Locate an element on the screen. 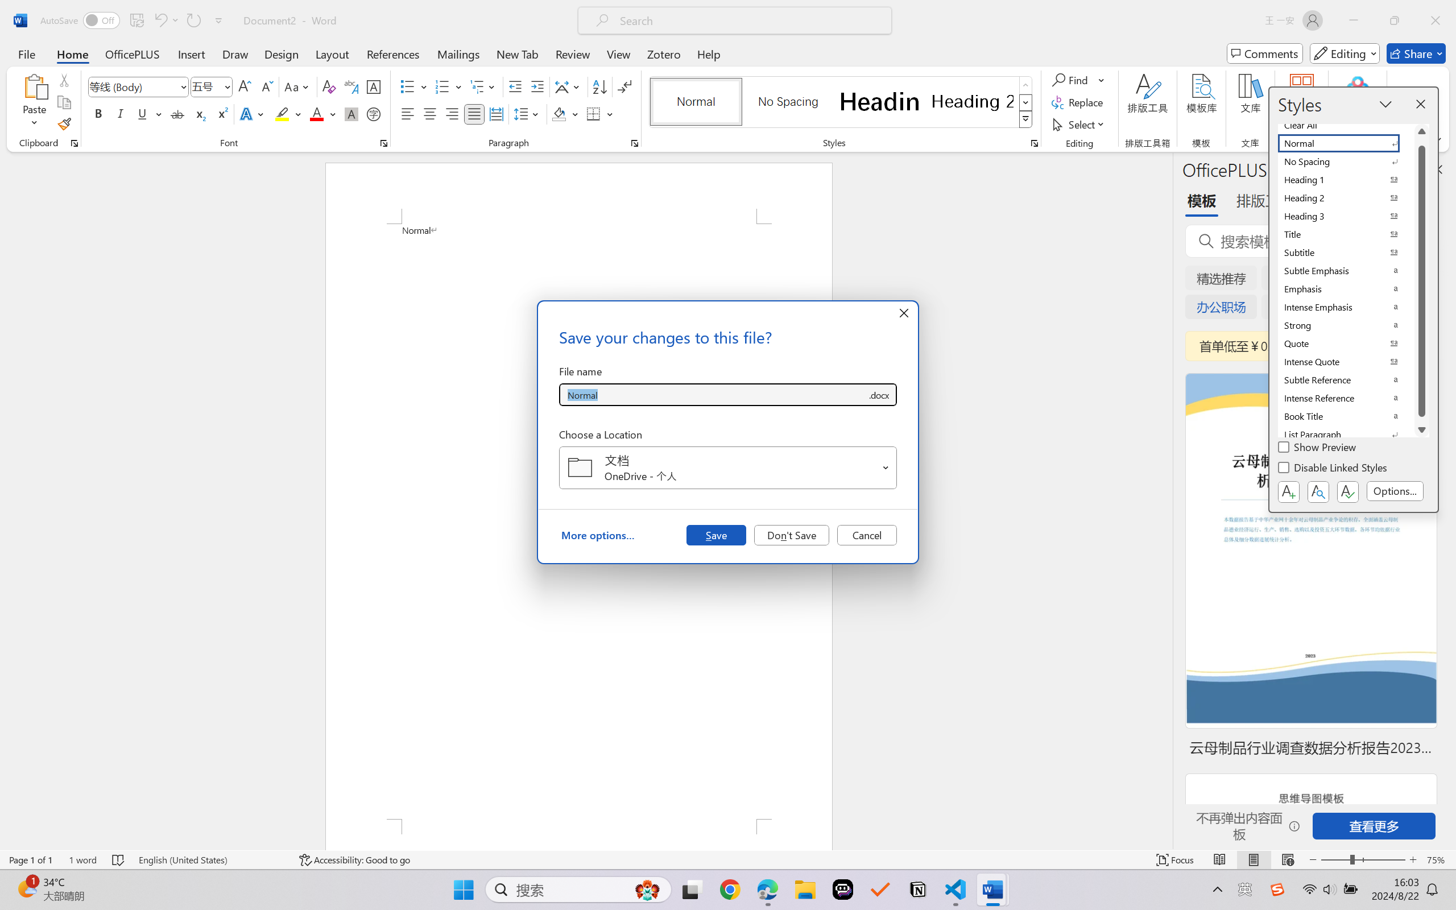  Zoom is located at coordinates (1363, 860).